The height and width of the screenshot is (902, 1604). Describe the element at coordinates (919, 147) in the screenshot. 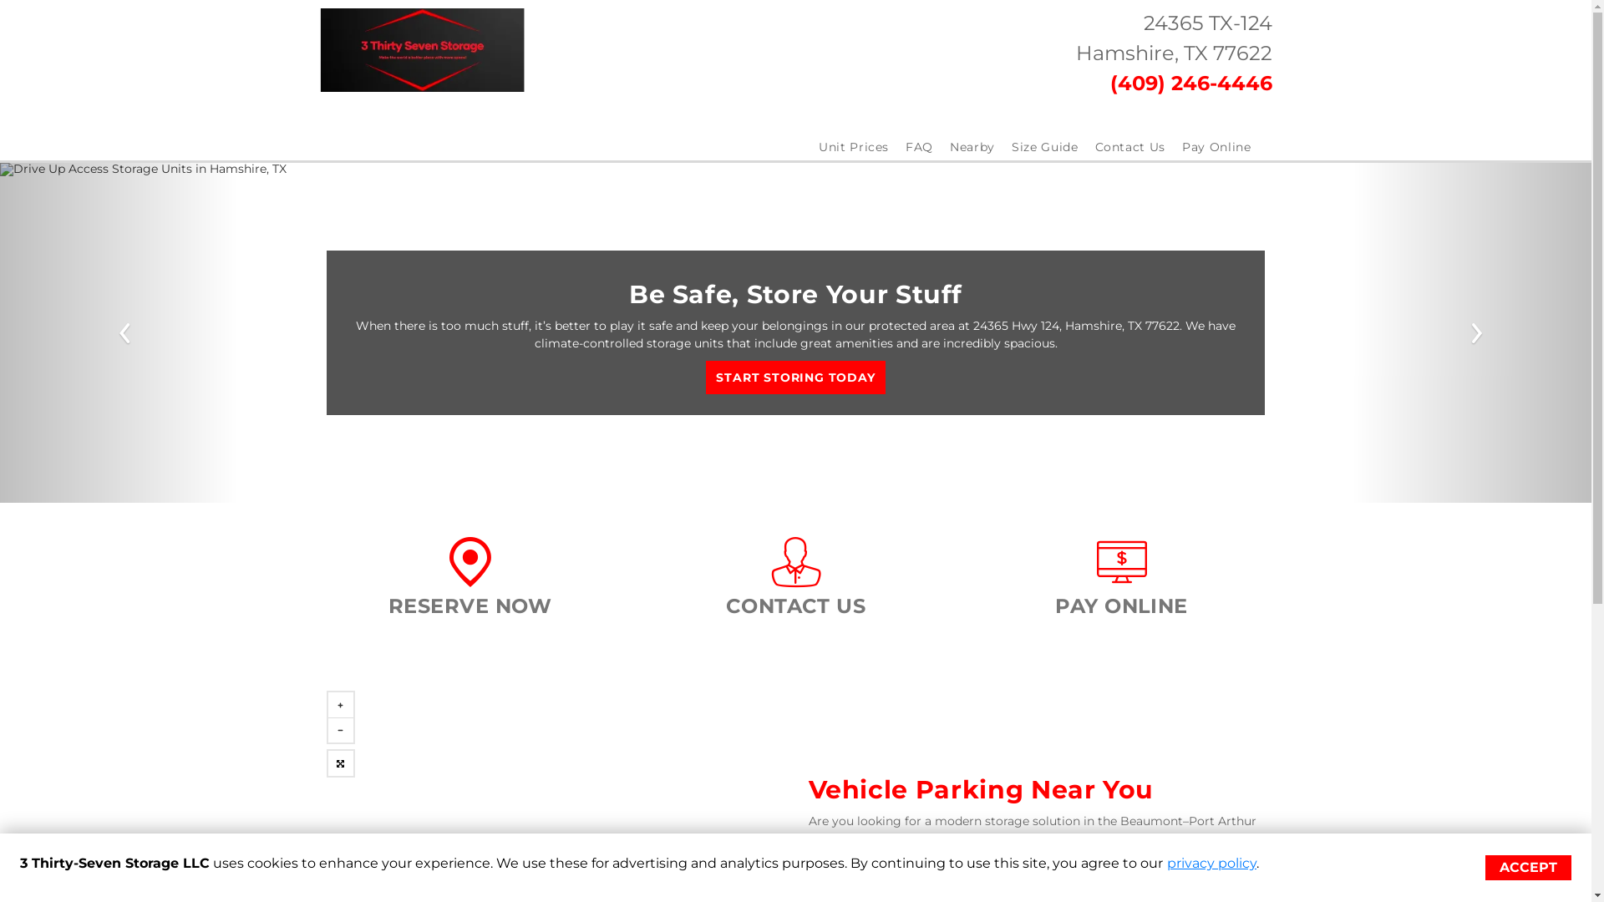

I see `FAQ` at that location.